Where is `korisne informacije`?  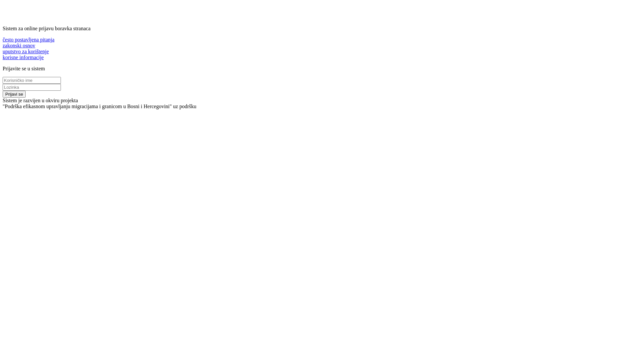 korisne informacije is located at coordinates (23, 57).